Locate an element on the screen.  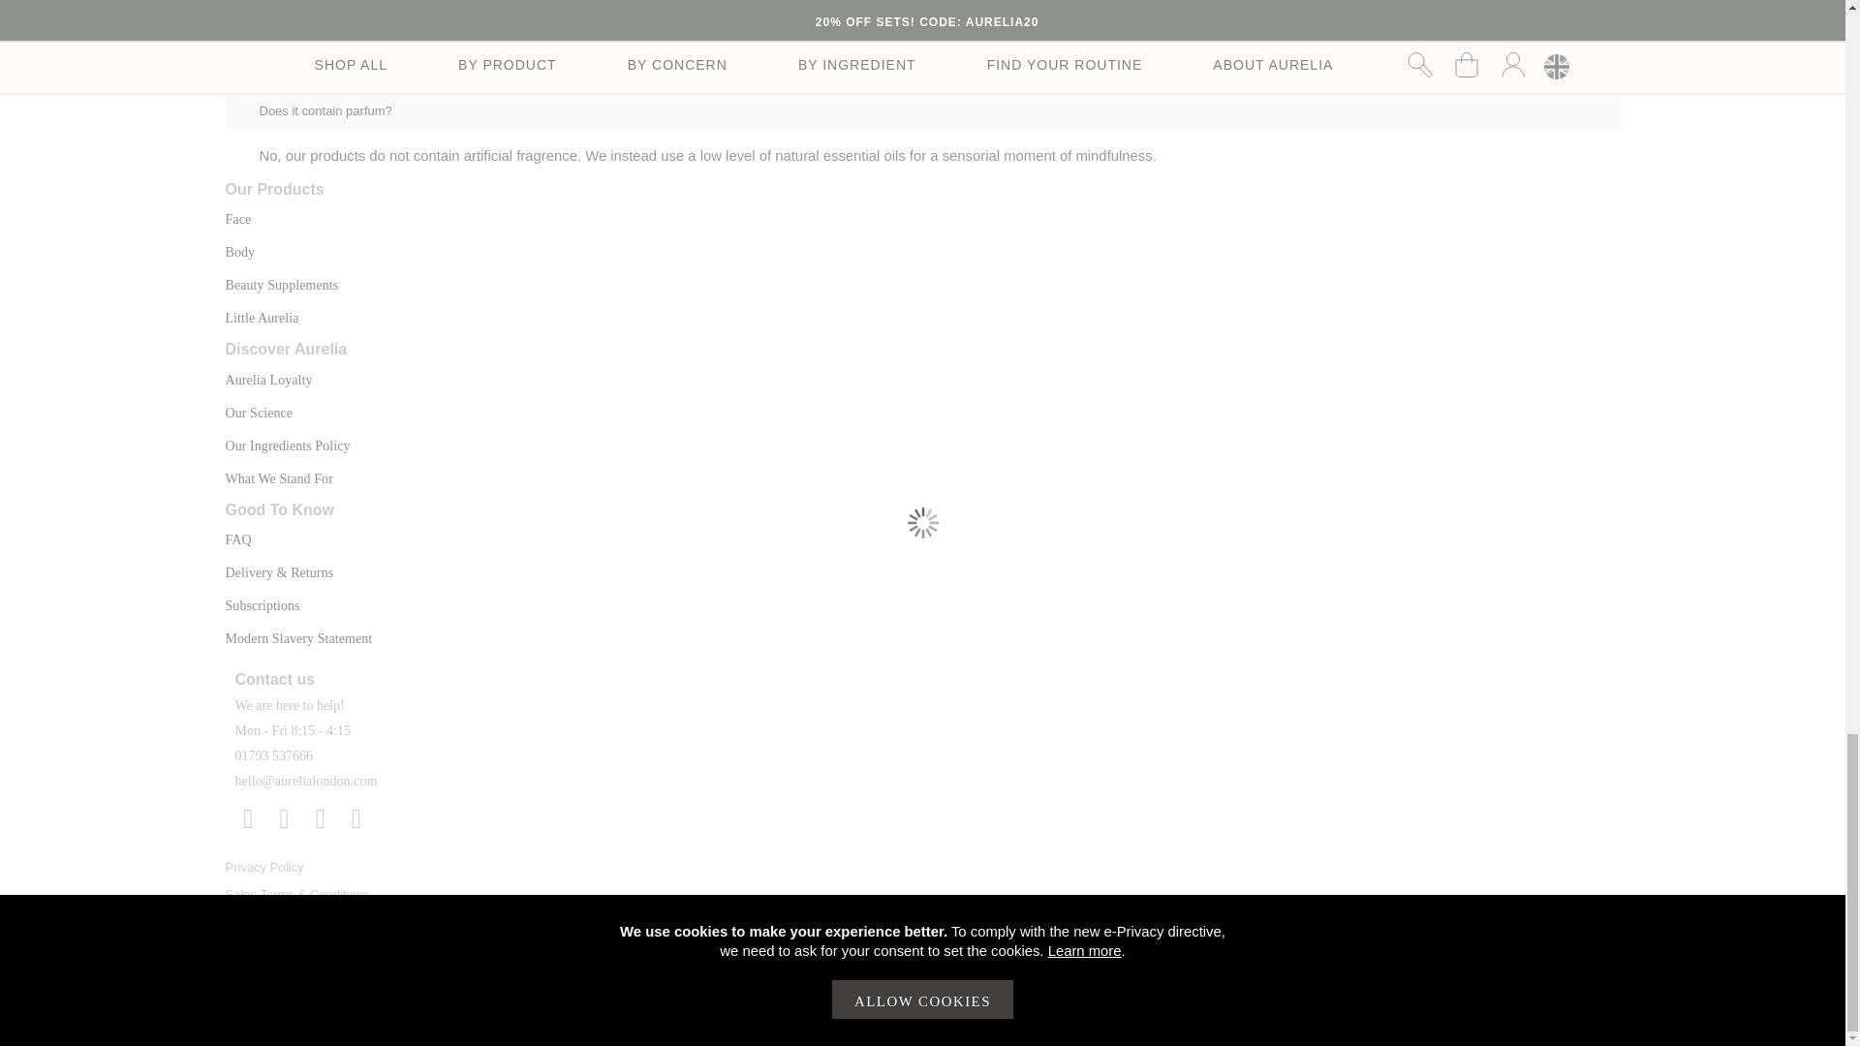
What We Stand For is located at coordinates (279, 478).